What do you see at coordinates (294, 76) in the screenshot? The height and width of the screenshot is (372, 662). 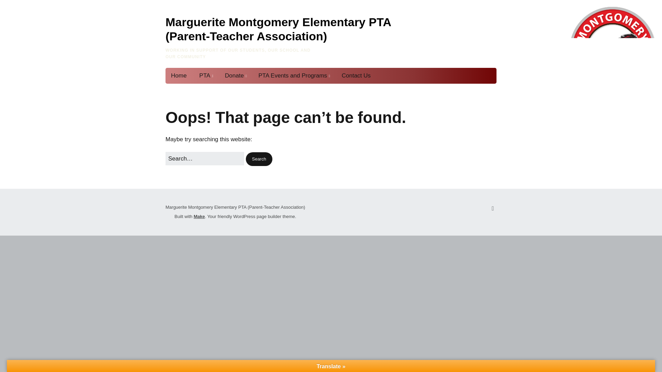 I see `PTA Events and Programs` at bounding box center [294, 76].